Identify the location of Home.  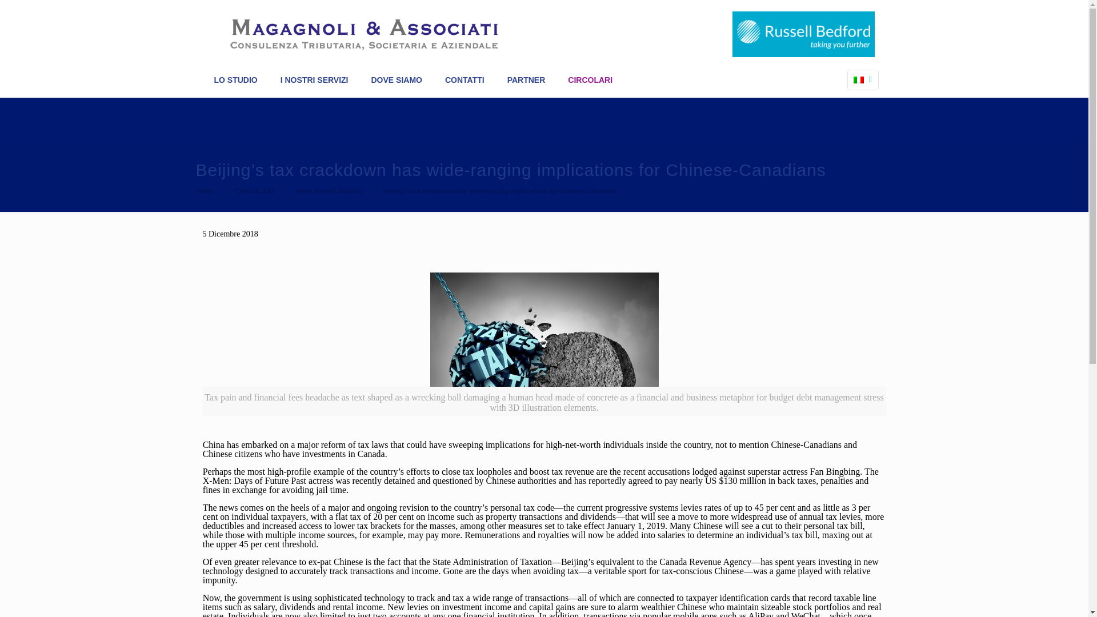
(205, 191).